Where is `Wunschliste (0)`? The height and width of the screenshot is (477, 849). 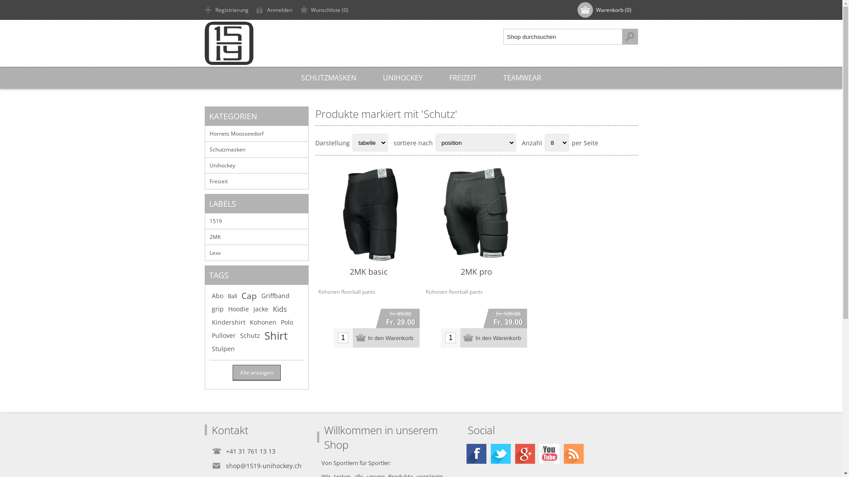
Wunschliste (0) is located at coordinates (325, 10).